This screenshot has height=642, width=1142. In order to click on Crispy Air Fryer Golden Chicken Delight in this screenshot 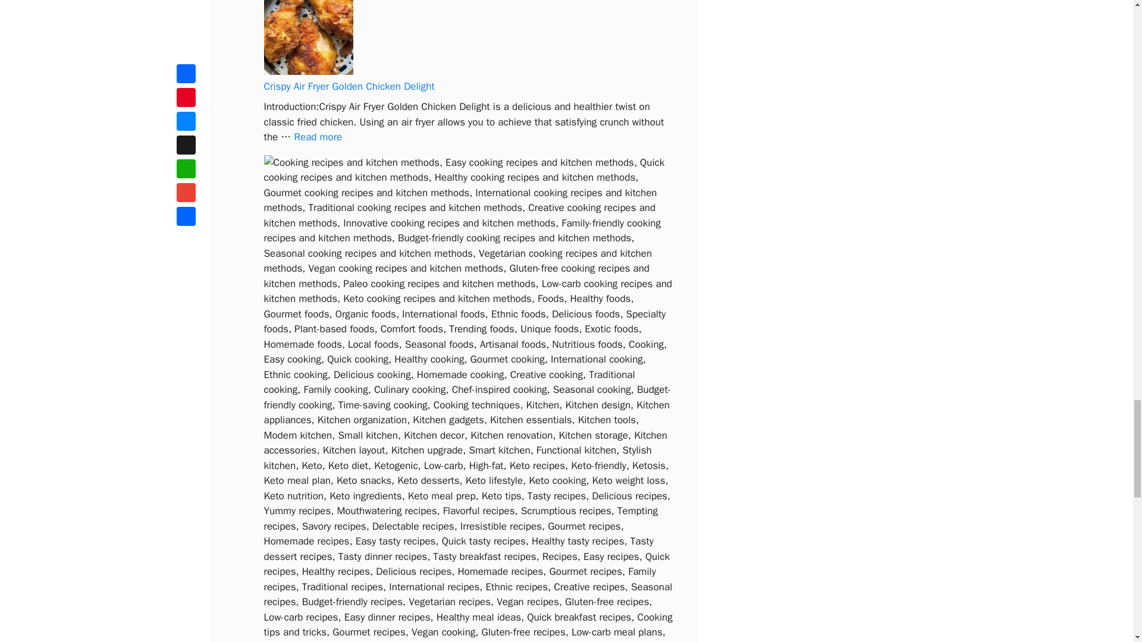, I will do `click(318, 137)`.